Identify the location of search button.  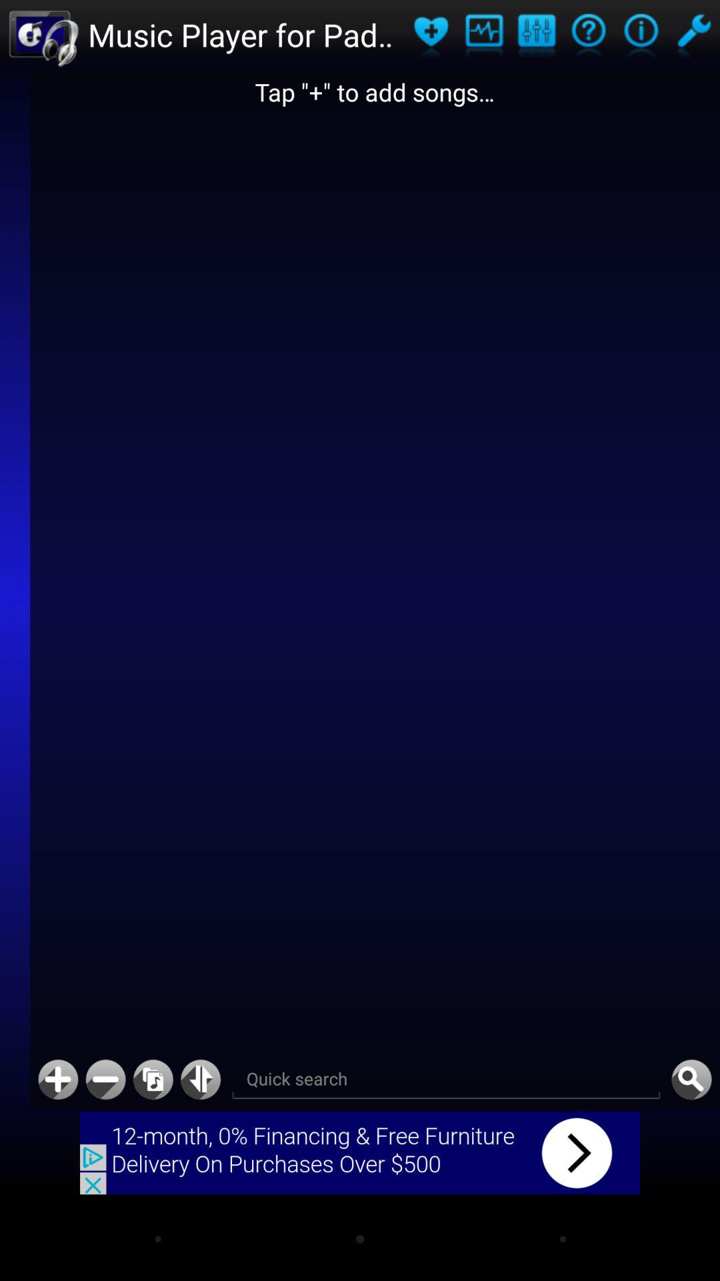
(691, 1080).